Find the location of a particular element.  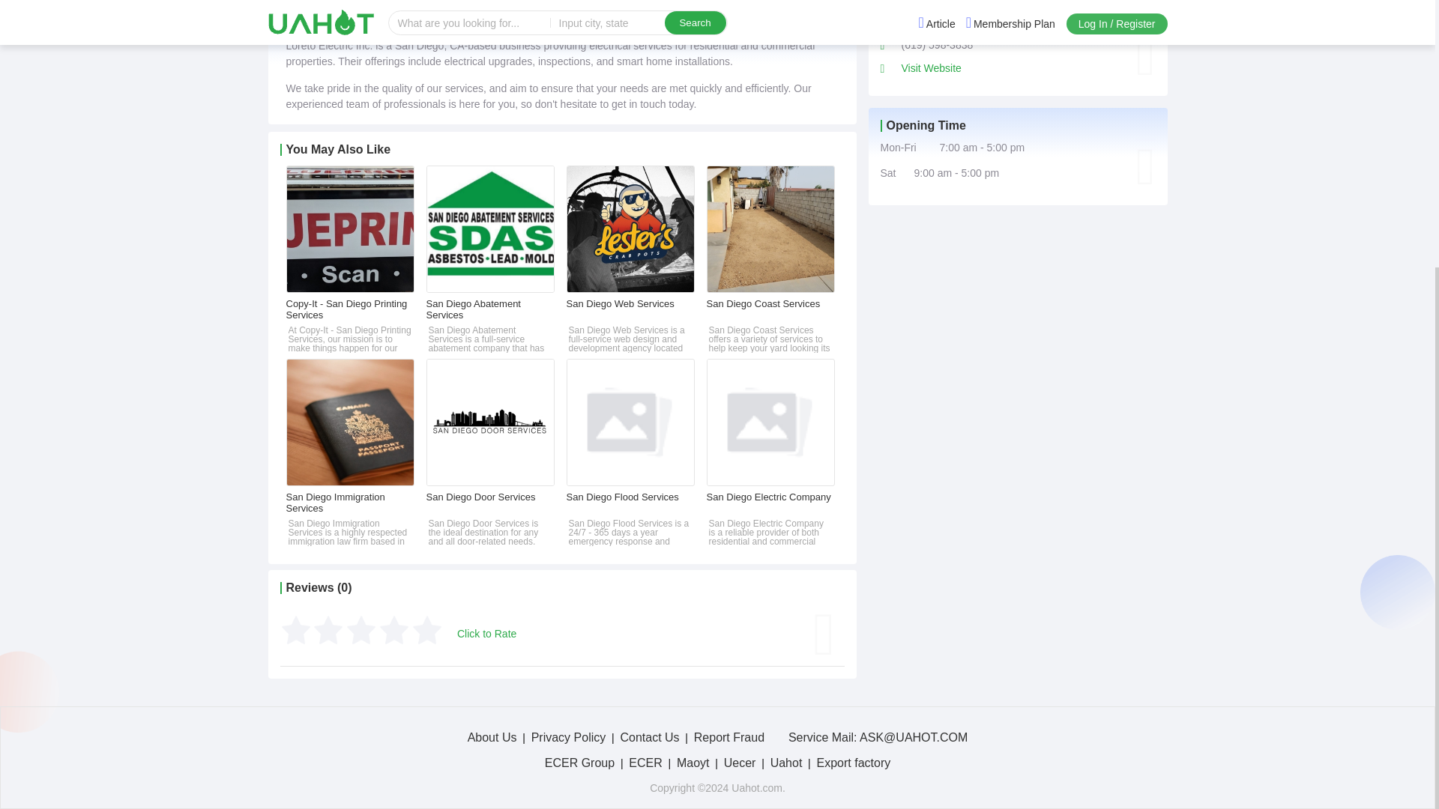

Report Fraud is located at coordinates (728, 737).